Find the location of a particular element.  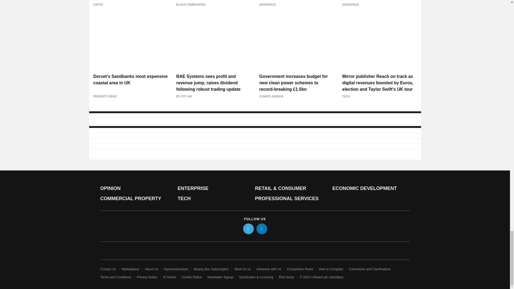

twitter is located at coordinates (248, 229).